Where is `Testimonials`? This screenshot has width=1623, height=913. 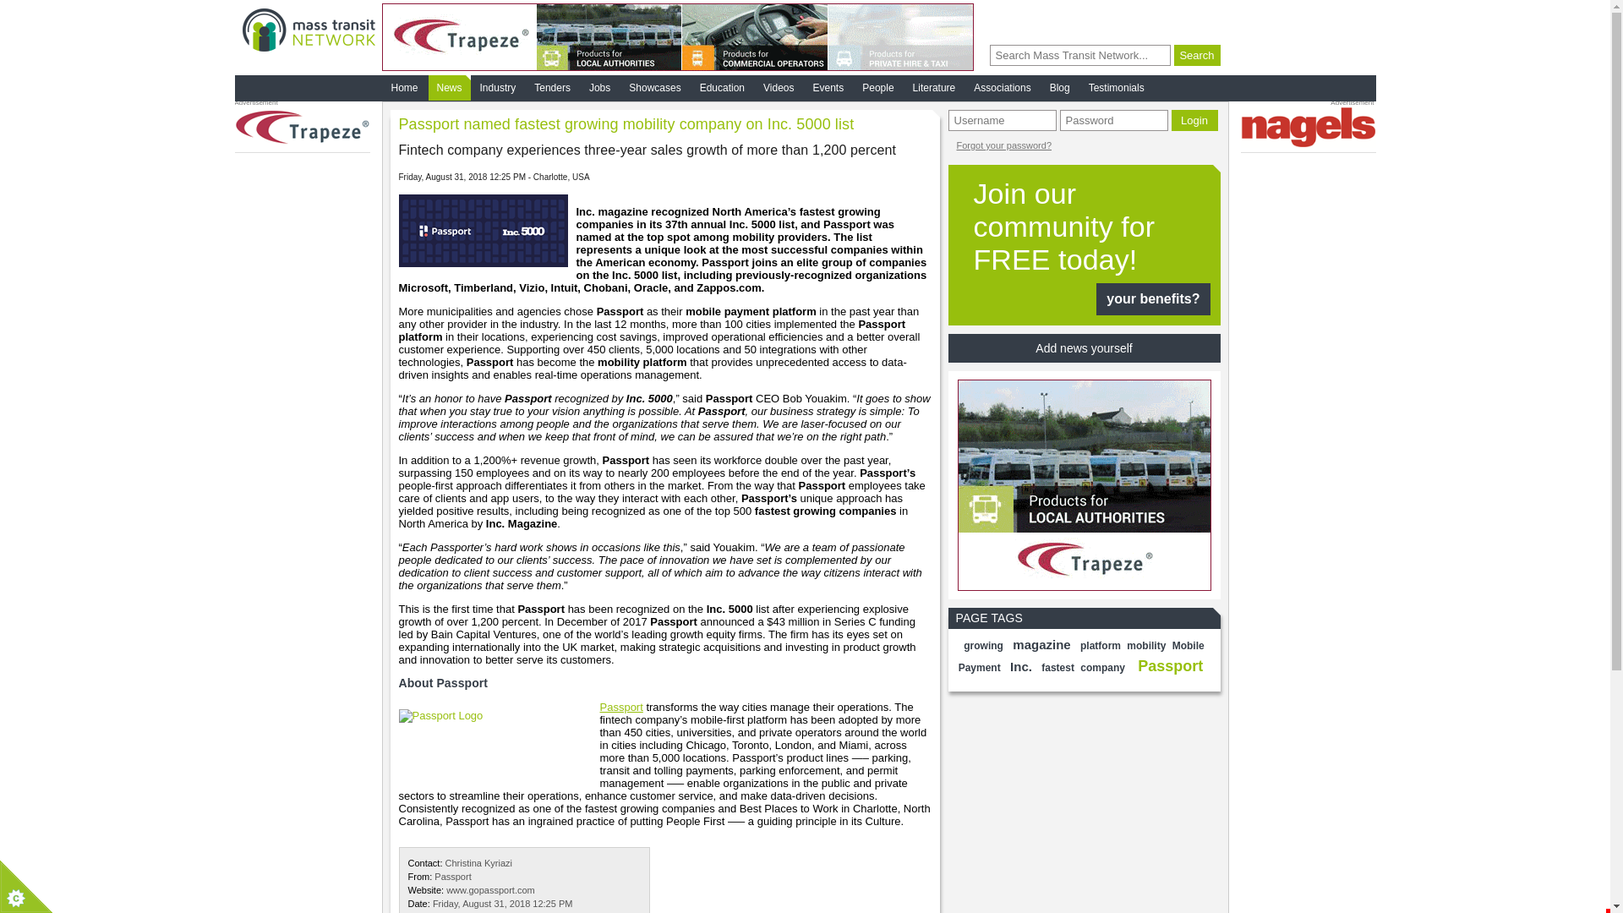
Testimonials is located at coordinates (1116, 87).